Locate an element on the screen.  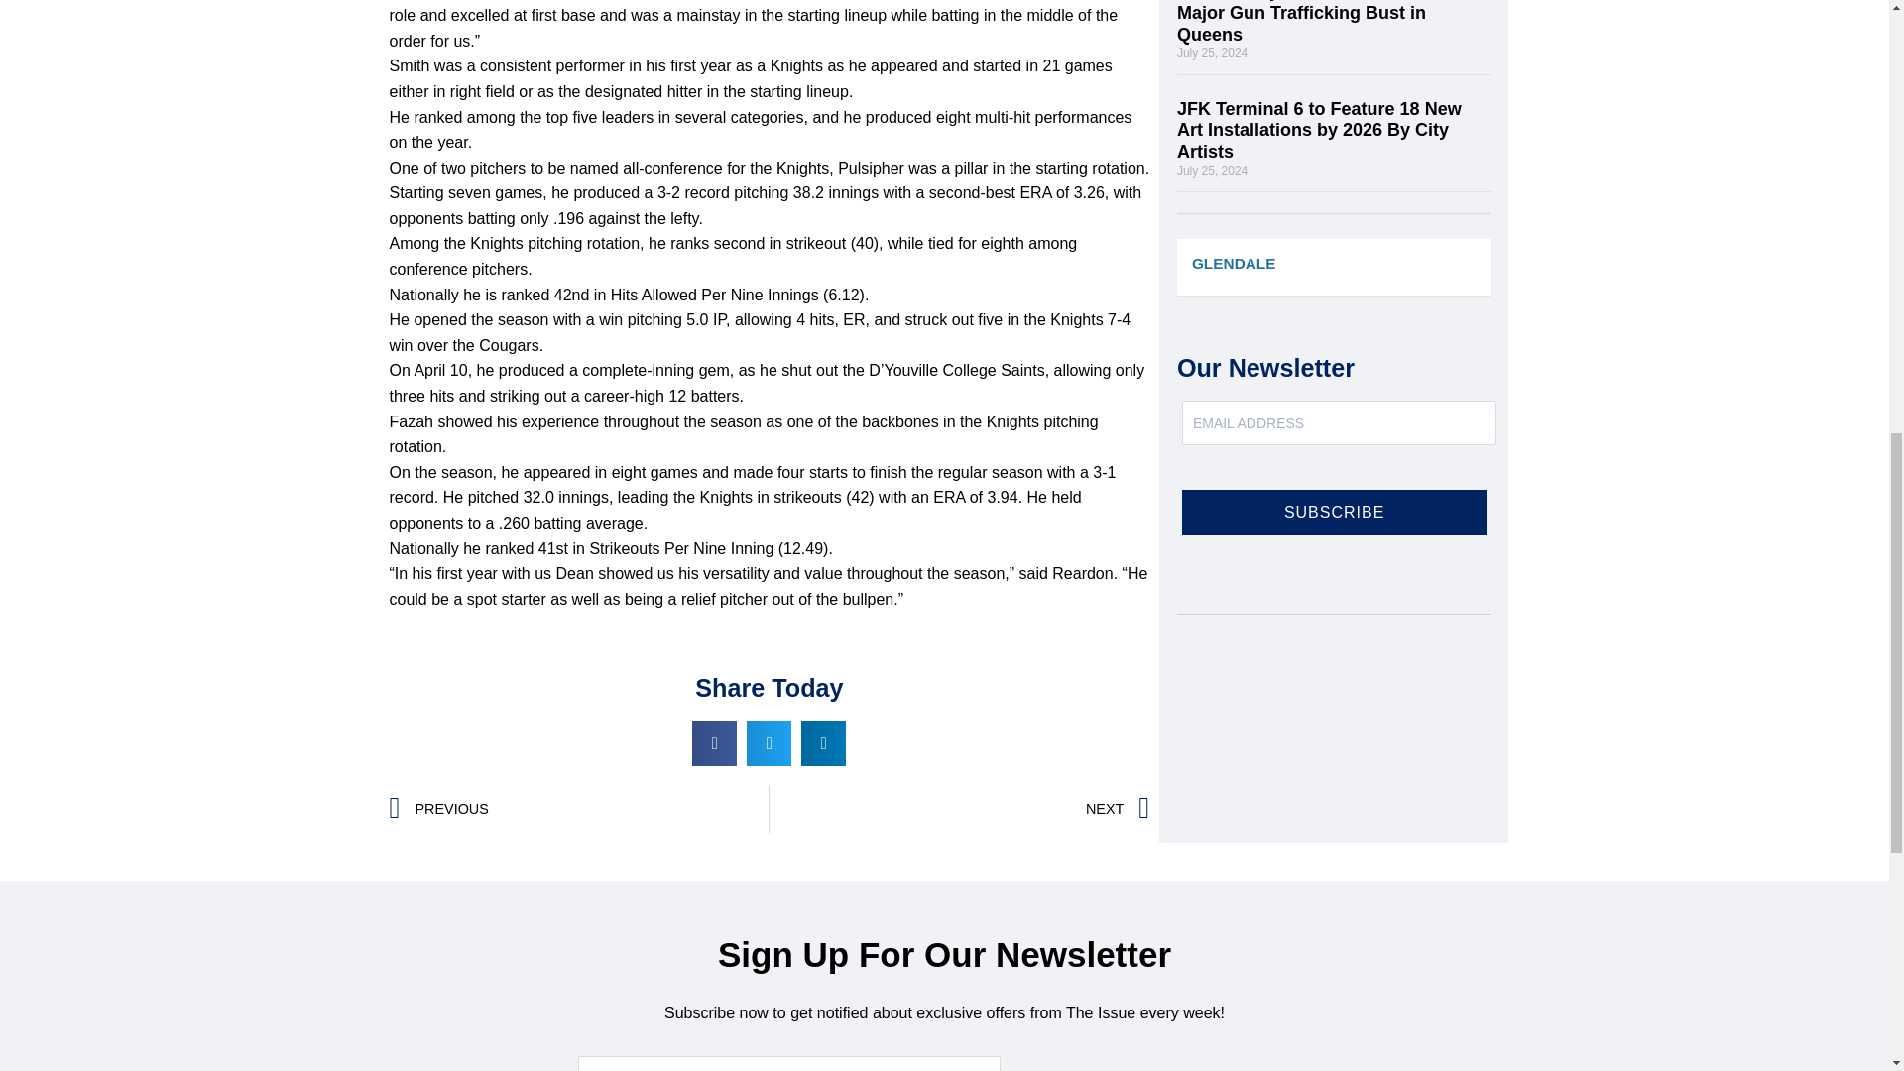
GLENDALE is located at coordinates (1234, 263).